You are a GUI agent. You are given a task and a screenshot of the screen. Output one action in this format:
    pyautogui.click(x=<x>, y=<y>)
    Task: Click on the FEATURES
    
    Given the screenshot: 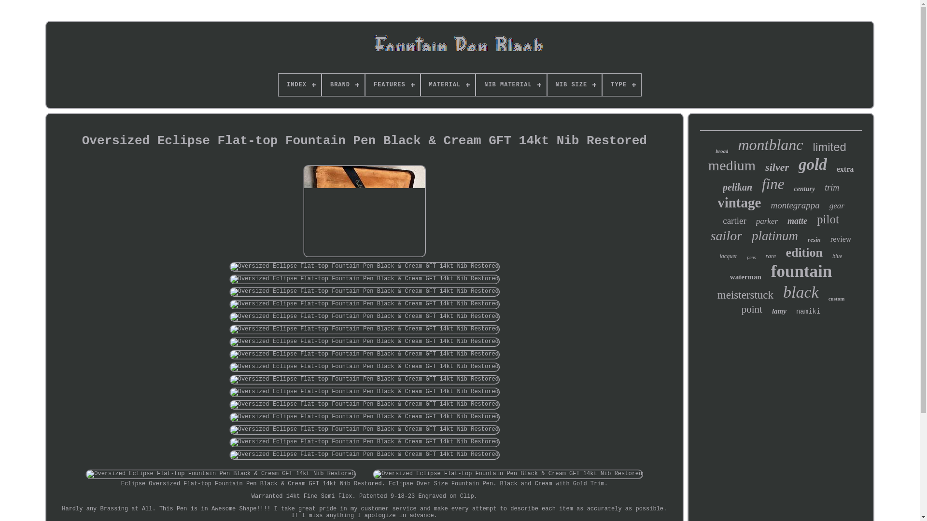 What is the action you would take?
    pyautogui.click(x=392, y=85)
    